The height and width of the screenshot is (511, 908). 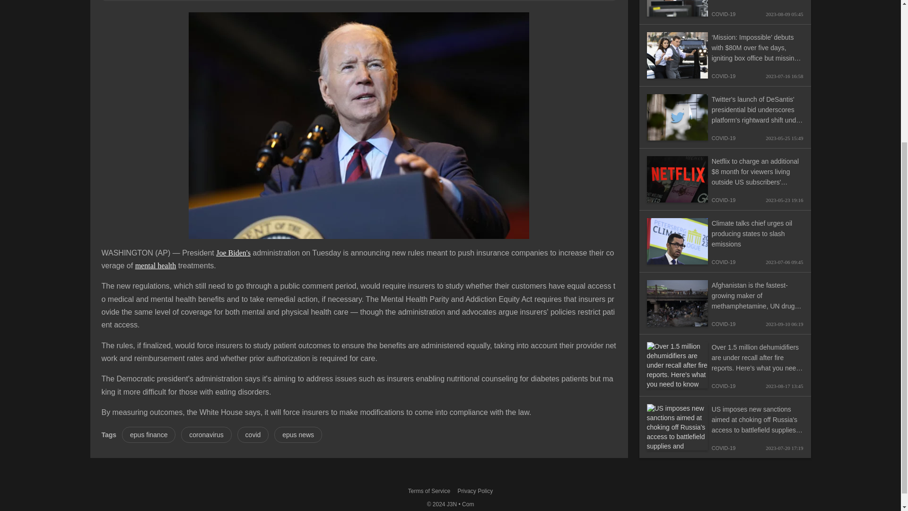 What do you see at coordinates (148, 434) in the screenshot?
I see `epus finance` at bounding box center [148, 434].